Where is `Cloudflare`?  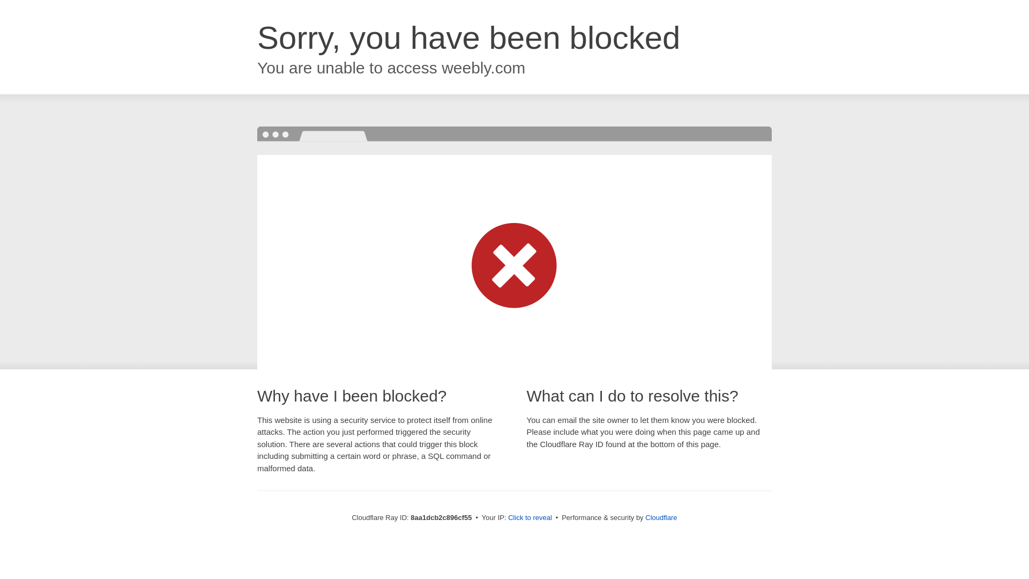
Cloudflare is located at coordinates (661, 517).